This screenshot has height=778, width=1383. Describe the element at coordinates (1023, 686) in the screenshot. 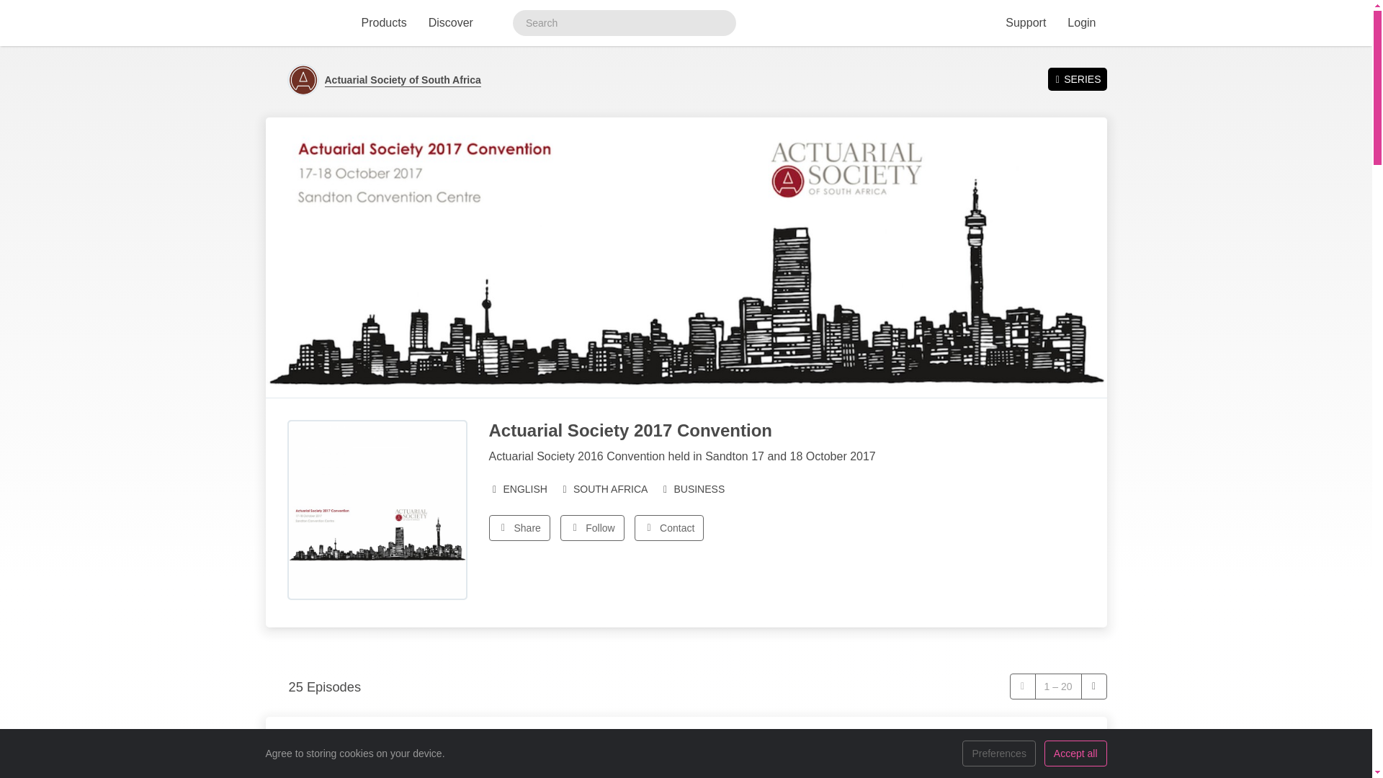

I see `Show previous page` at that location.